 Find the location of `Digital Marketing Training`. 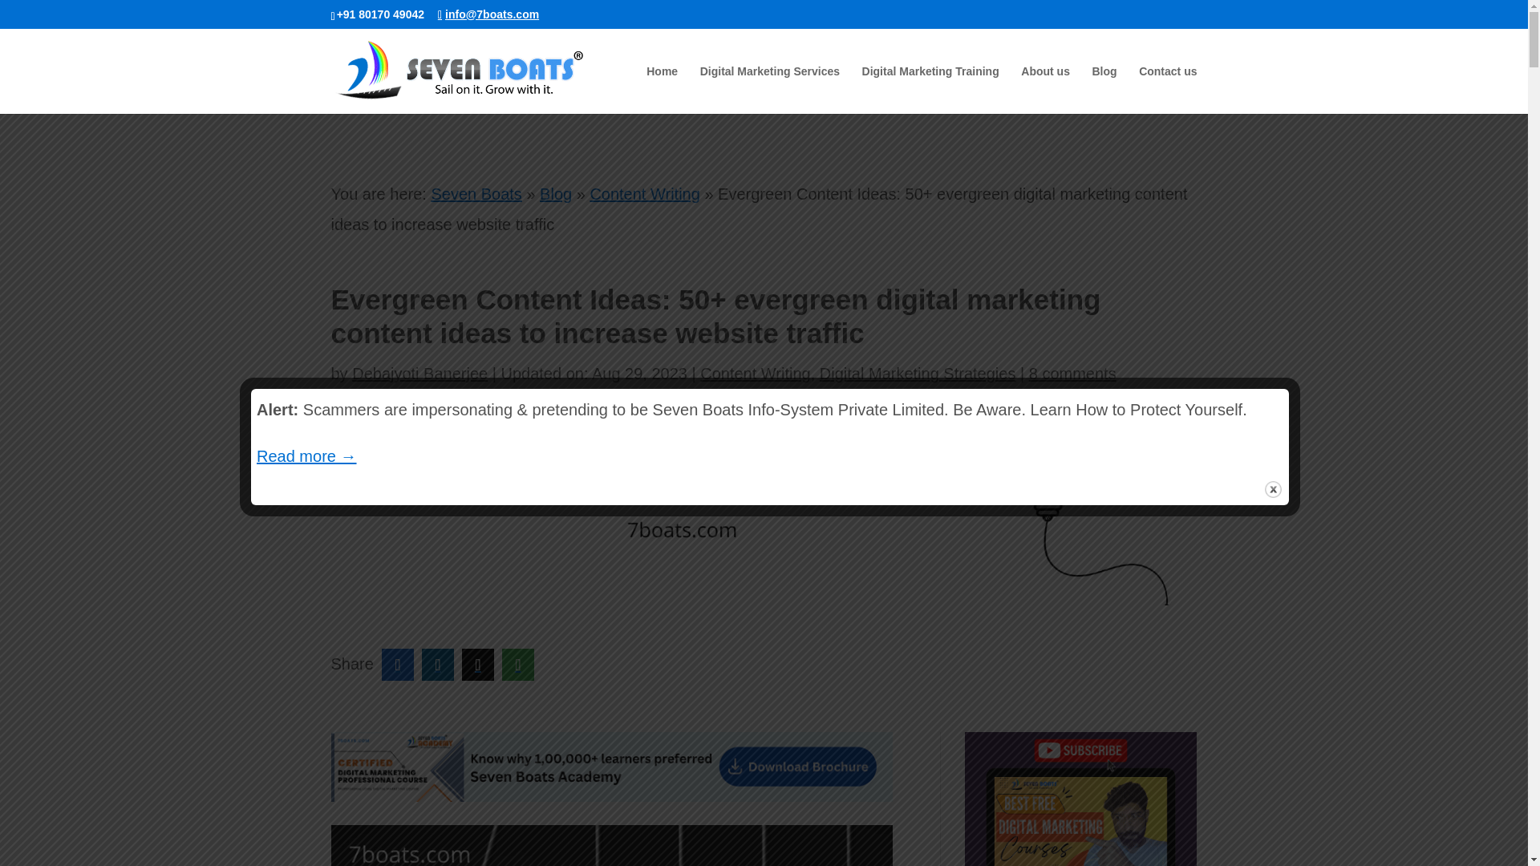

Digital Marketing Training is located at coordinates (930, 90).